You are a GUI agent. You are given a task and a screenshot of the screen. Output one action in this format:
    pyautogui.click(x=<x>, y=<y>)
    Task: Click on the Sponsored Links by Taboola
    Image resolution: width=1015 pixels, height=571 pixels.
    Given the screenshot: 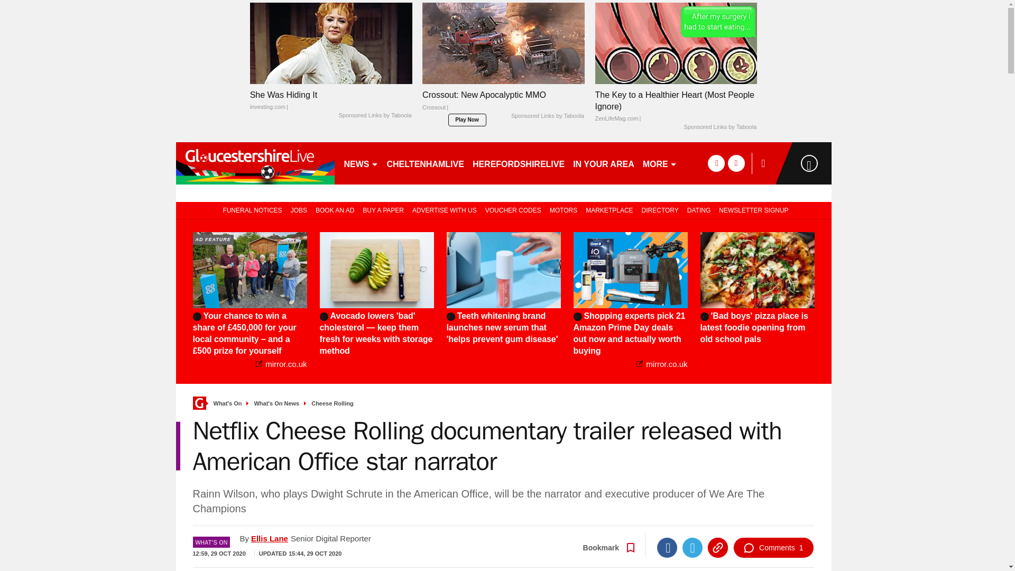 What is the action you would take?
    pyautogui.click(x=548, y=116)
    